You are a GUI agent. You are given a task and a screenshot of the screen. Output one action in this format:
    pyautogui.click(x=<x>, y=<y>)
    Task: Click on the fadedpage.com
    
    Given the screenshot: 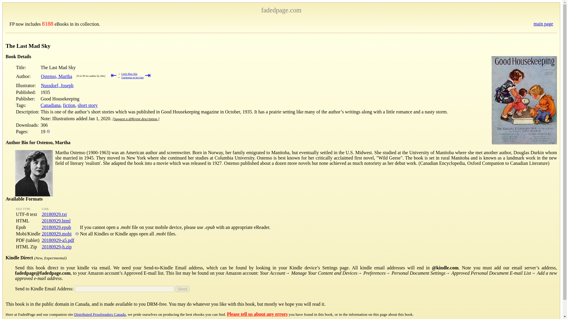 What is the action you would take?
    pyautogui.click(x=281, y=10)
    